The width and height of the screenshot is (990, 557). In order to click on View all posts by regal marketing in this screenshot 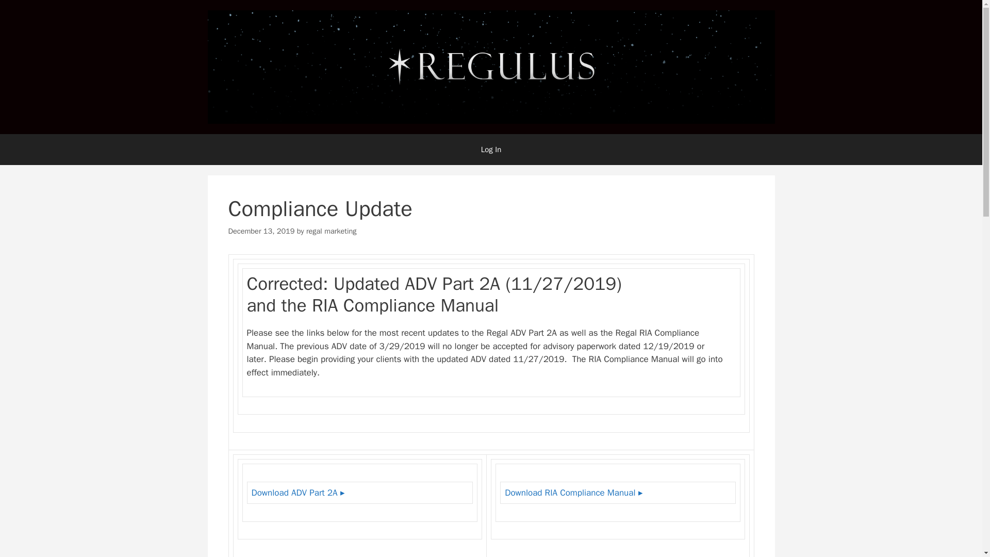, I will do `click(331, 231)`.